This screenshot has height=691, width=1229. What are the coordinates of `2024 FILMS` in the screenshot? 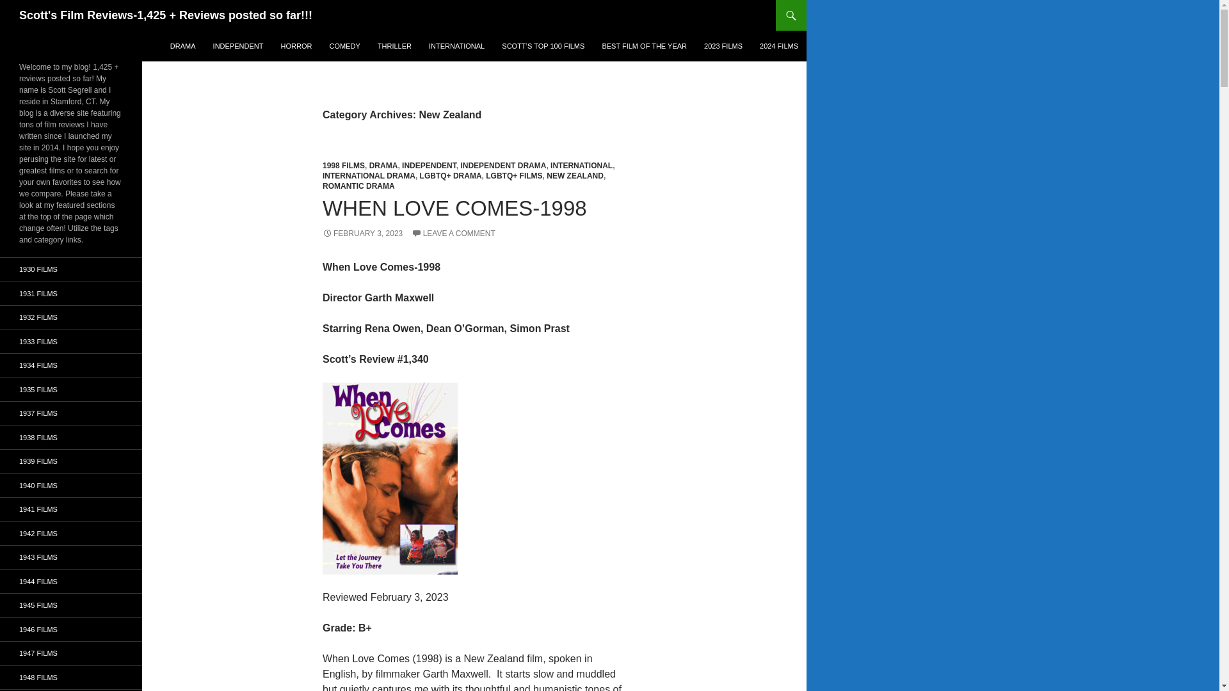 It's located at (779, 46).